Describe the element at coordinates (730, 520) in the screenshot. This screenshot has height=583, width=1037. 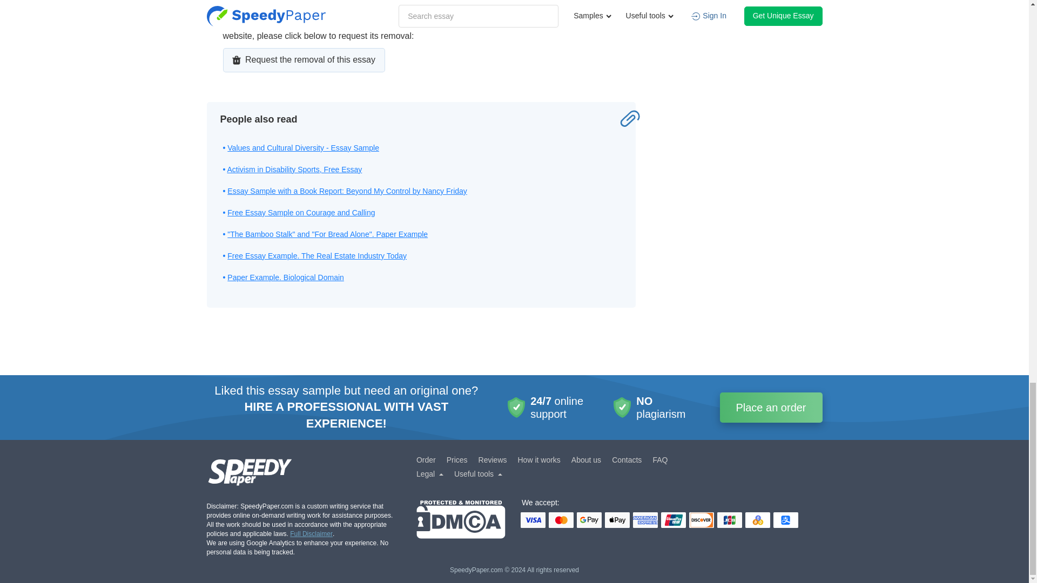
I see `jcb` at that location.